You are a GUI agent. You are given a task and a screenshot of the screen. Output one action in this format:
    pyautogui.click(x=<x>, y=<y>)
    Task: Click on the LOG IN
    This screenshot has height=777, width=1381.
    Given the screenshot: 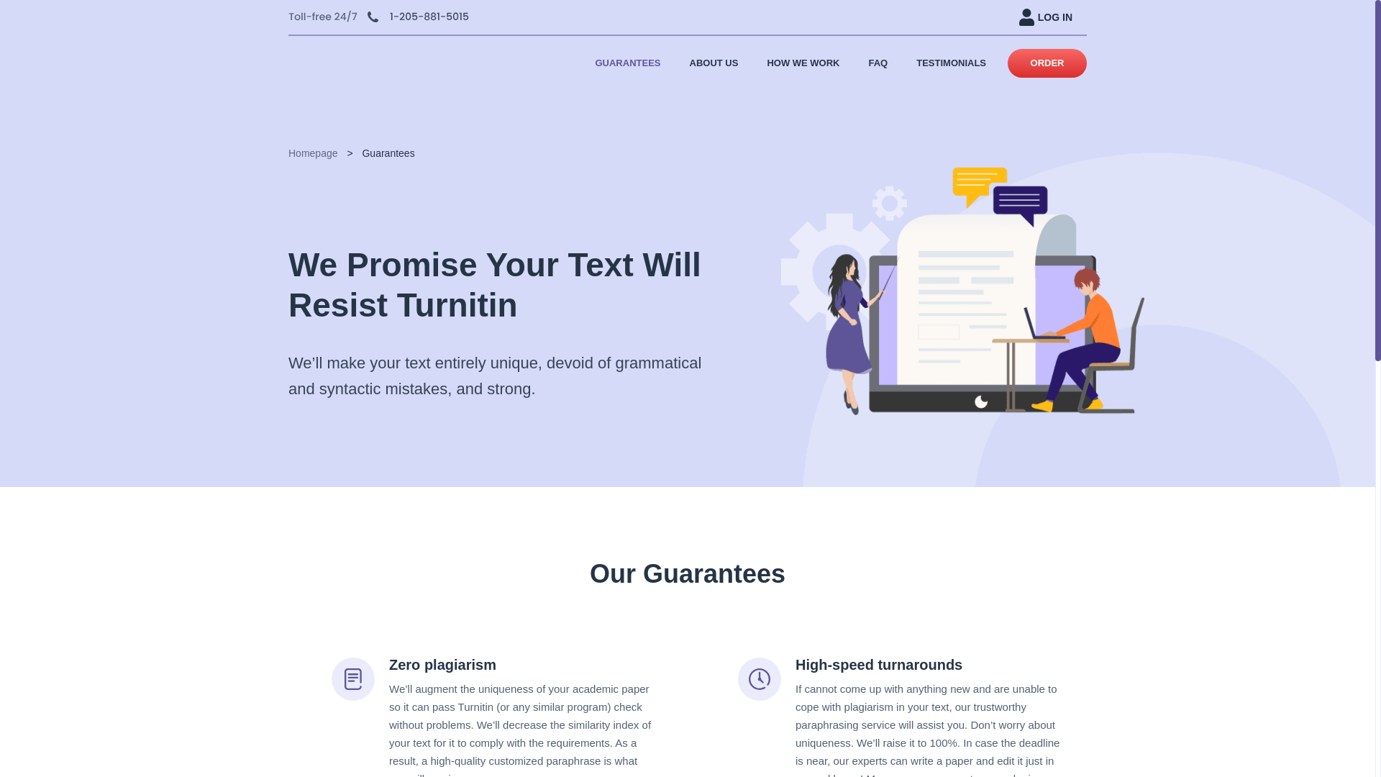 What is the action you would take?
    pyautogui.click(x=1046, y=17)
    